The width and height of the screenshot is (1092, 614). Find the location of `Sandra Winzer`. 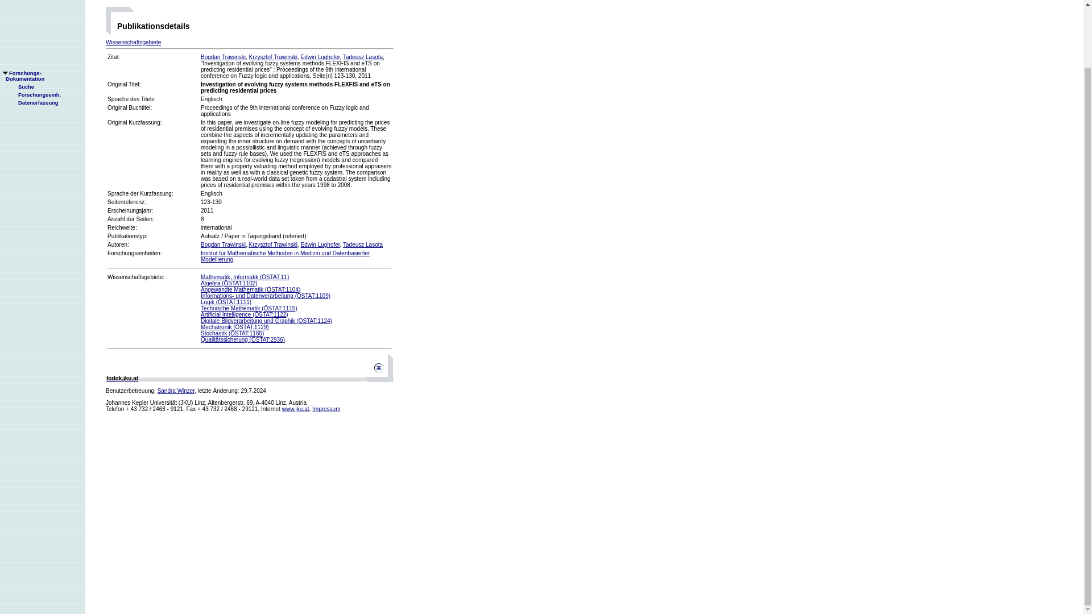

Sandra Winzer is located at coordinates (176, 391).